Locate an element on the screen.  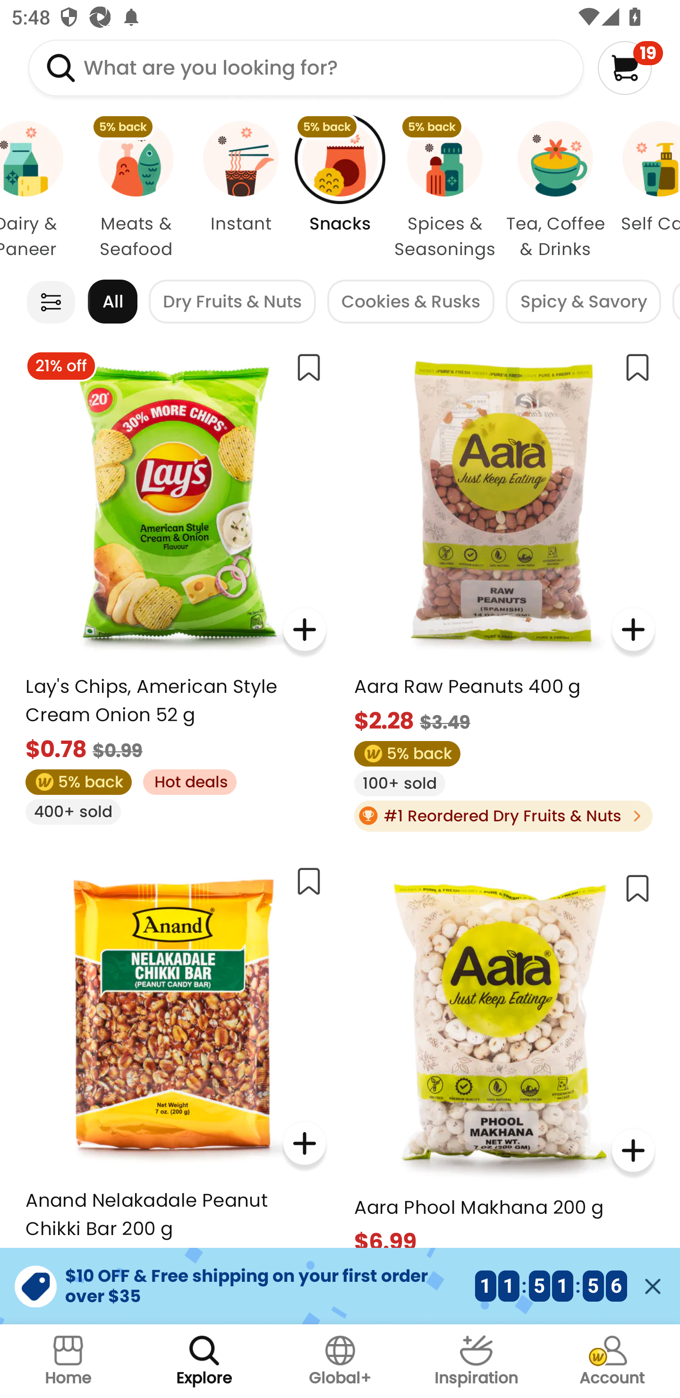
Inspiration is located at coordinates (476, 1361).